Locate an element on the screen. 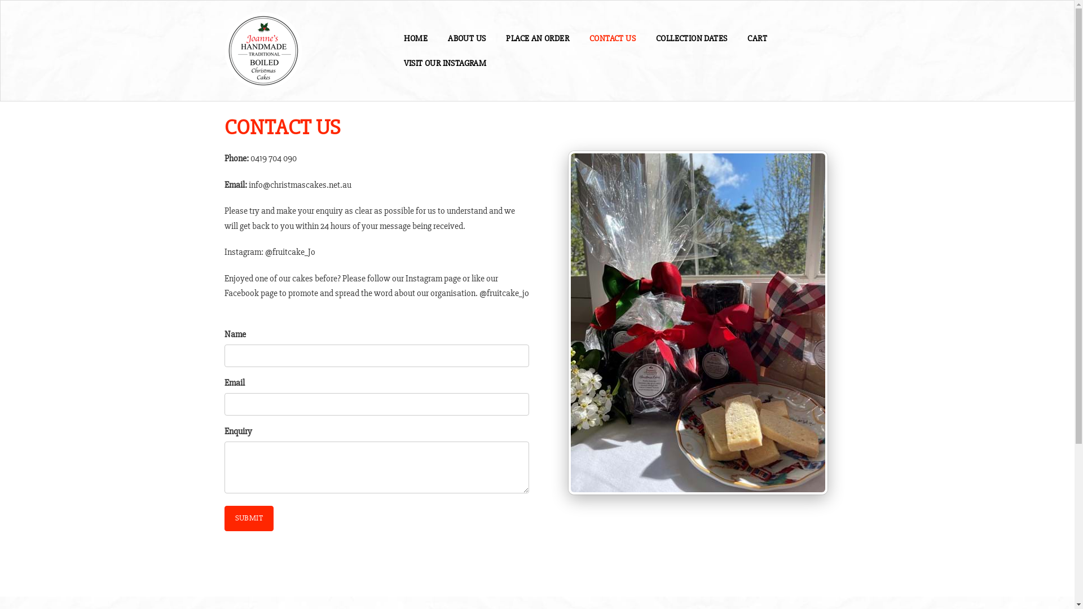 The width and height of the screenshot is (1083, 609). ABOUT US is located at coordinates (467, 38).